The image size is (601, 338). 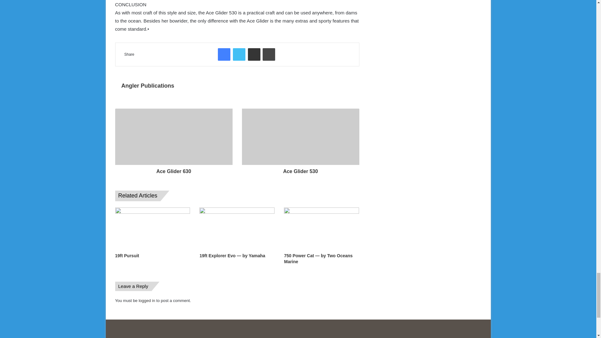 What do you see at coordinates (148, 86) in the screenshot?
I see `Angler Publications` at bounding box center [148, 86].